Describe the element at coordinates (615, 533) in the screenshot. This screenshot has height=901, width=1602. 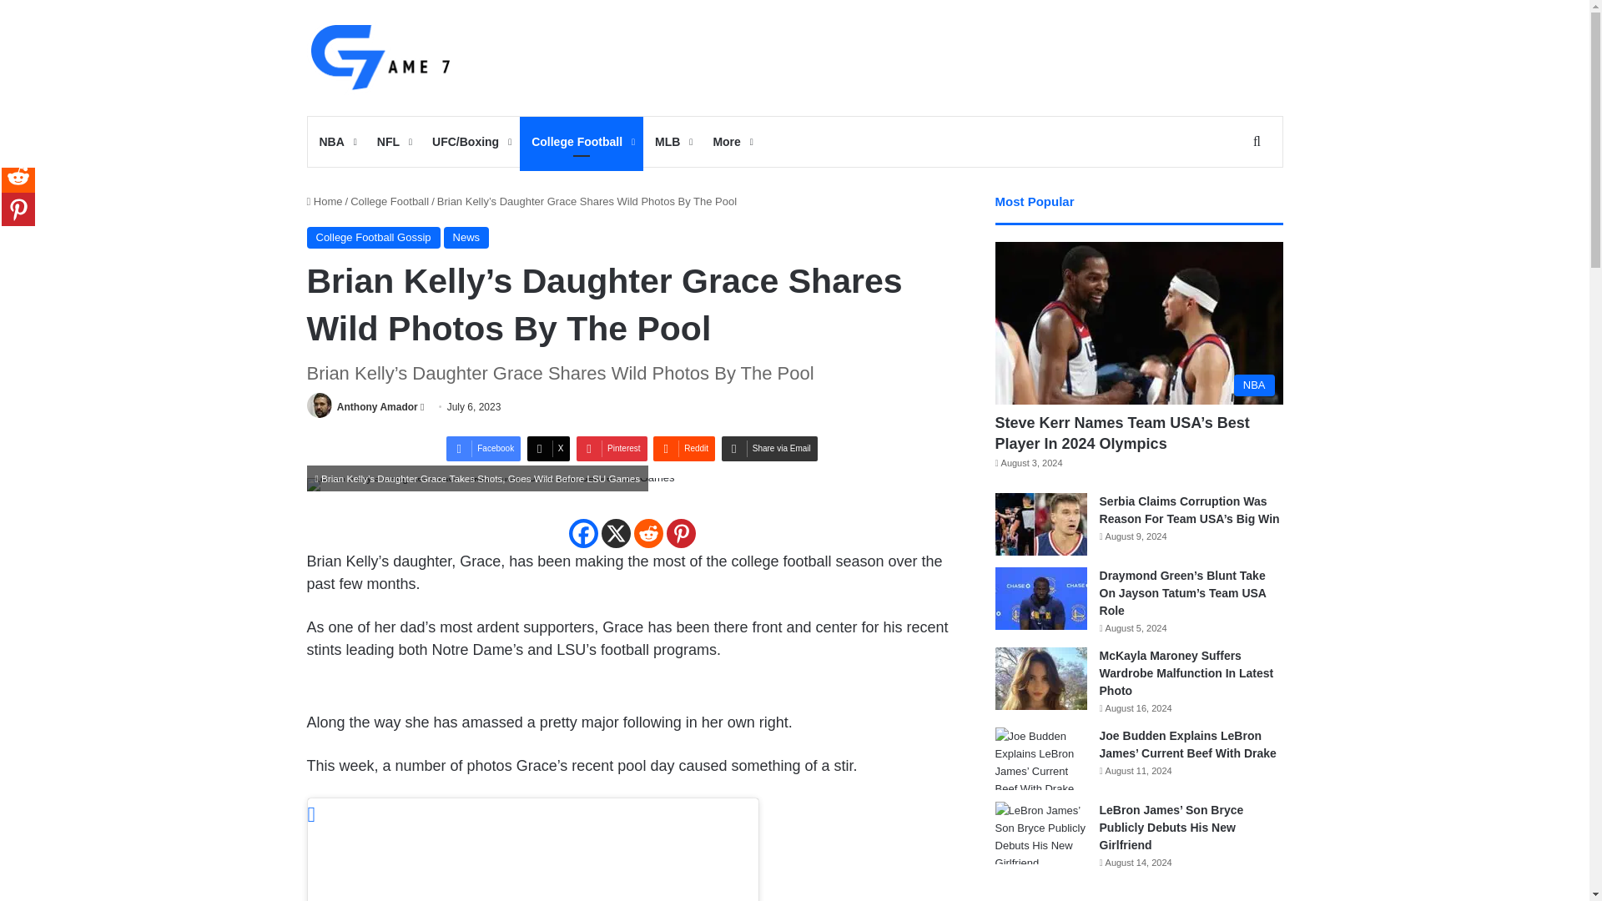
I see `X` at that location.